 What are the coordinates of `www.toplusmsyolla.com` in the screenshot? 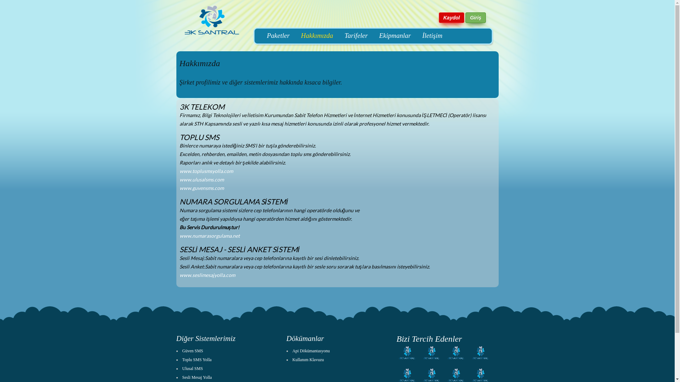 It's located at (206, 171).